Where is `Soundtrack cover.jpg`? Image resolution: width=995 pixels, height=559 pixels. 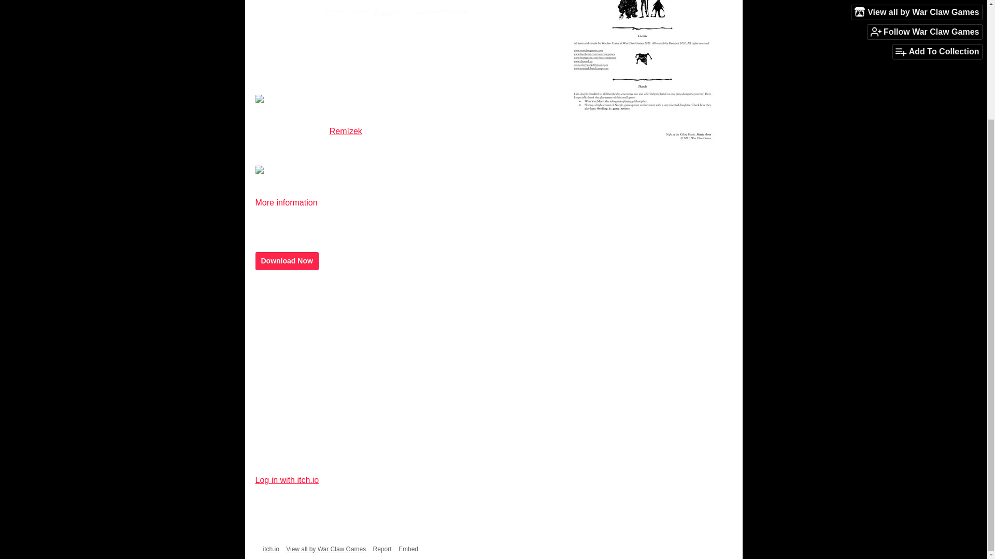
Soundtrack cover.jpg is located at coordinates (296, 373).